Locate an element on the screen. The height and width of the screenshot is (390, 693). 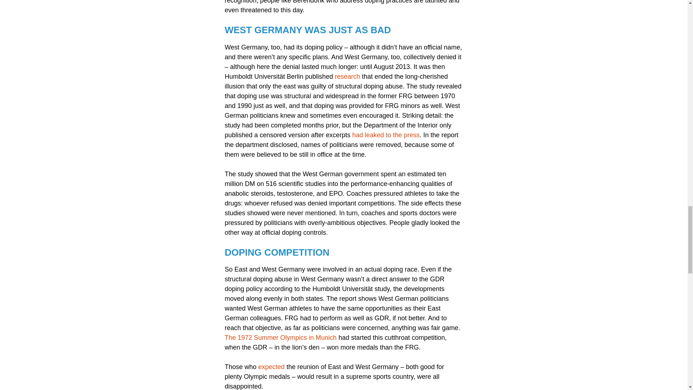
expected is located at coordinates (271, 367).